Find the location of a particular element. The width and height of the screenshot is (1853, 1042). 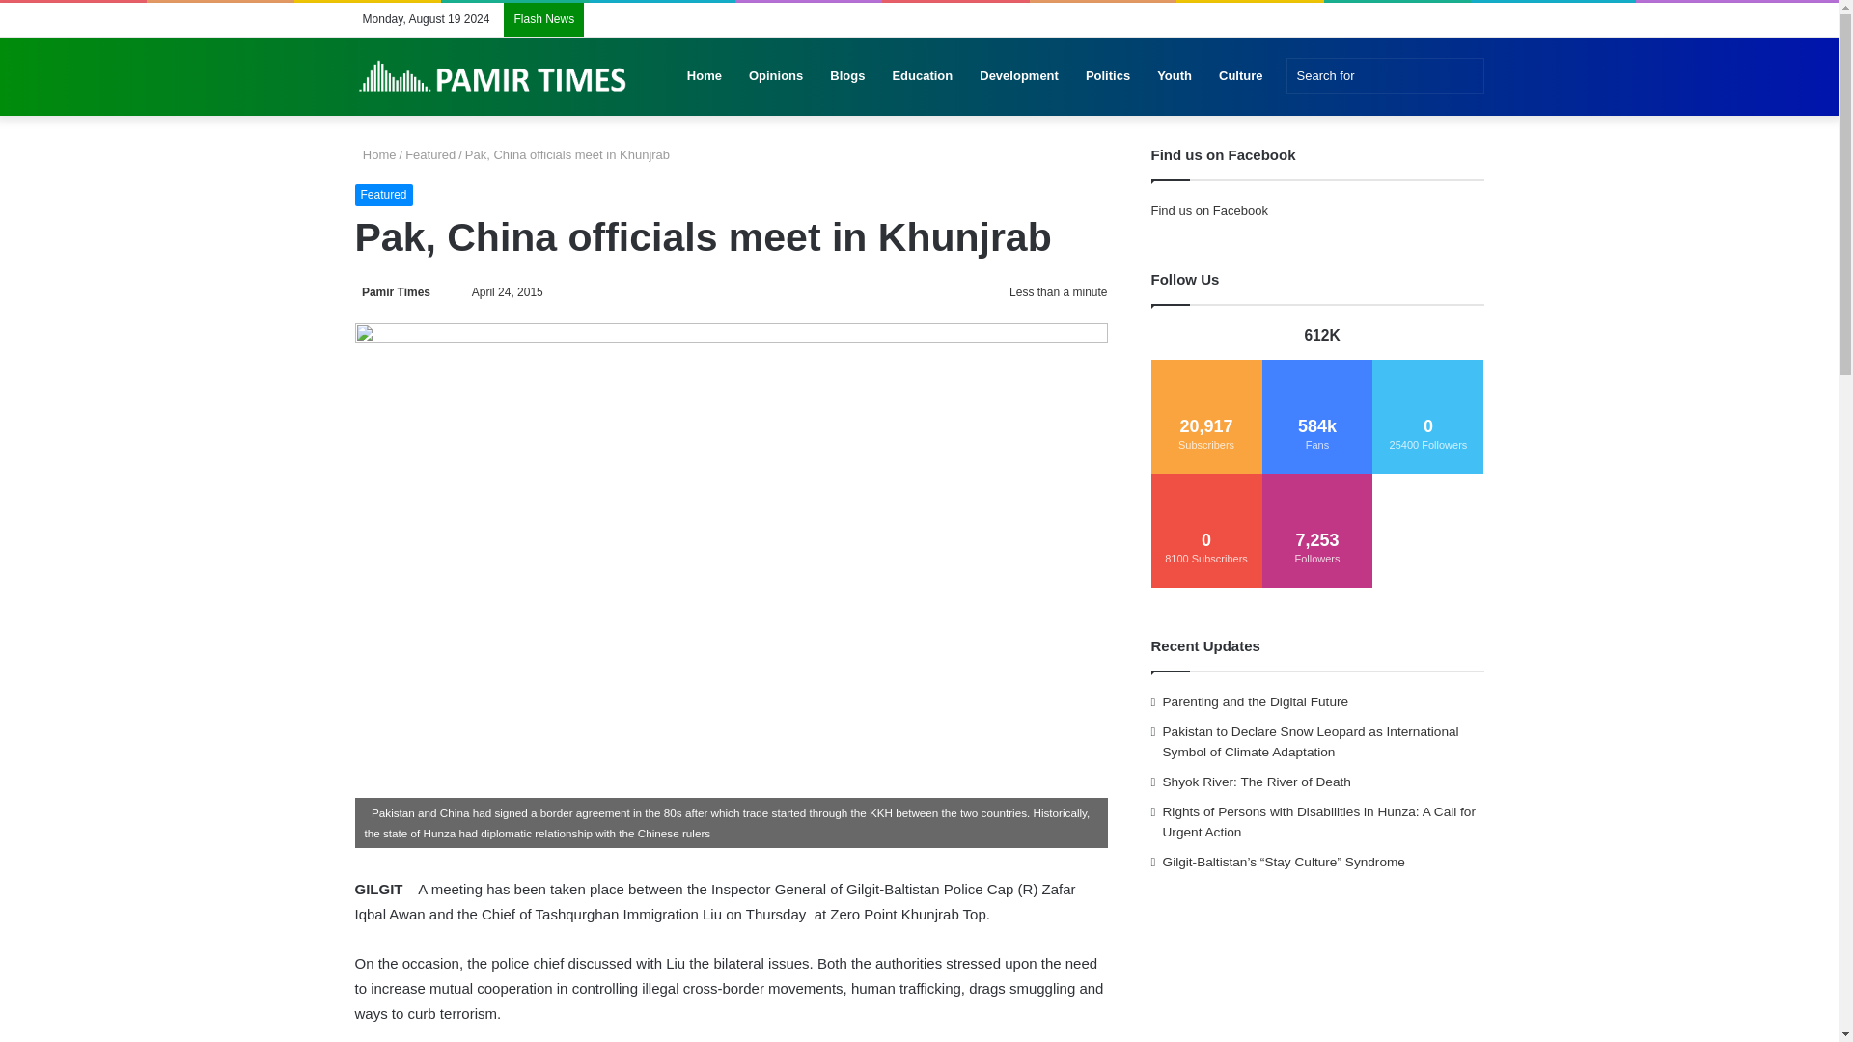

PAMIR TIMES is located at coordinates (493, 76).